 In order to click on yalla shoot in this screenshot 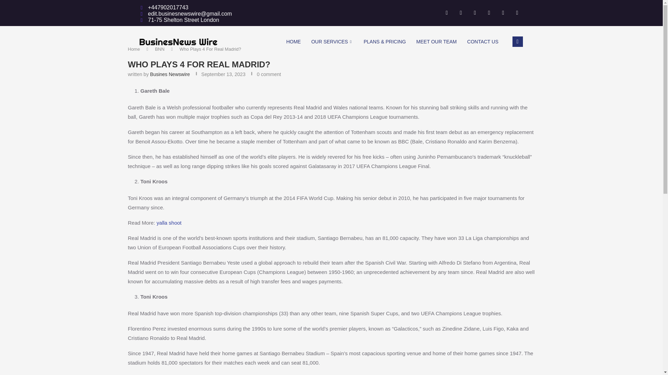, I will do `click(169, 223)`.